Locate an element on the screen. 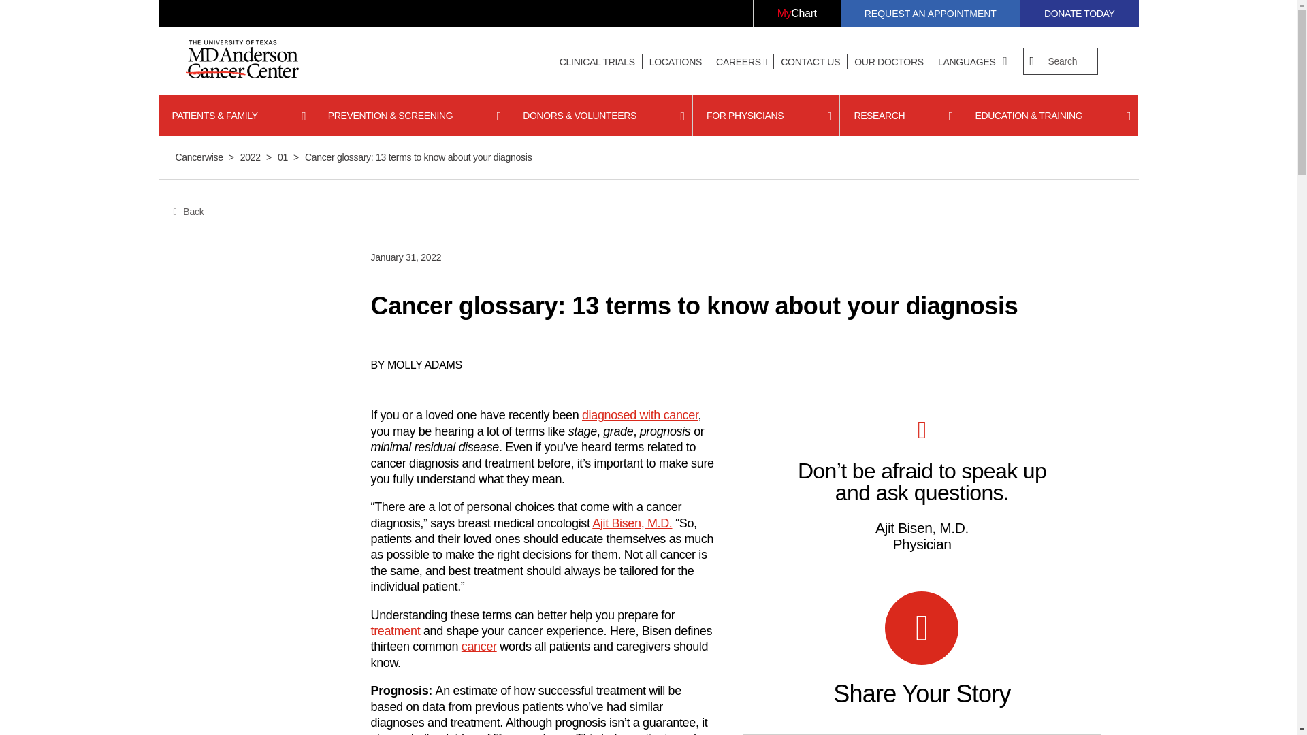 This screenshot has height=735, width=1307. CONTACT US is located at coordinates (810, 62).